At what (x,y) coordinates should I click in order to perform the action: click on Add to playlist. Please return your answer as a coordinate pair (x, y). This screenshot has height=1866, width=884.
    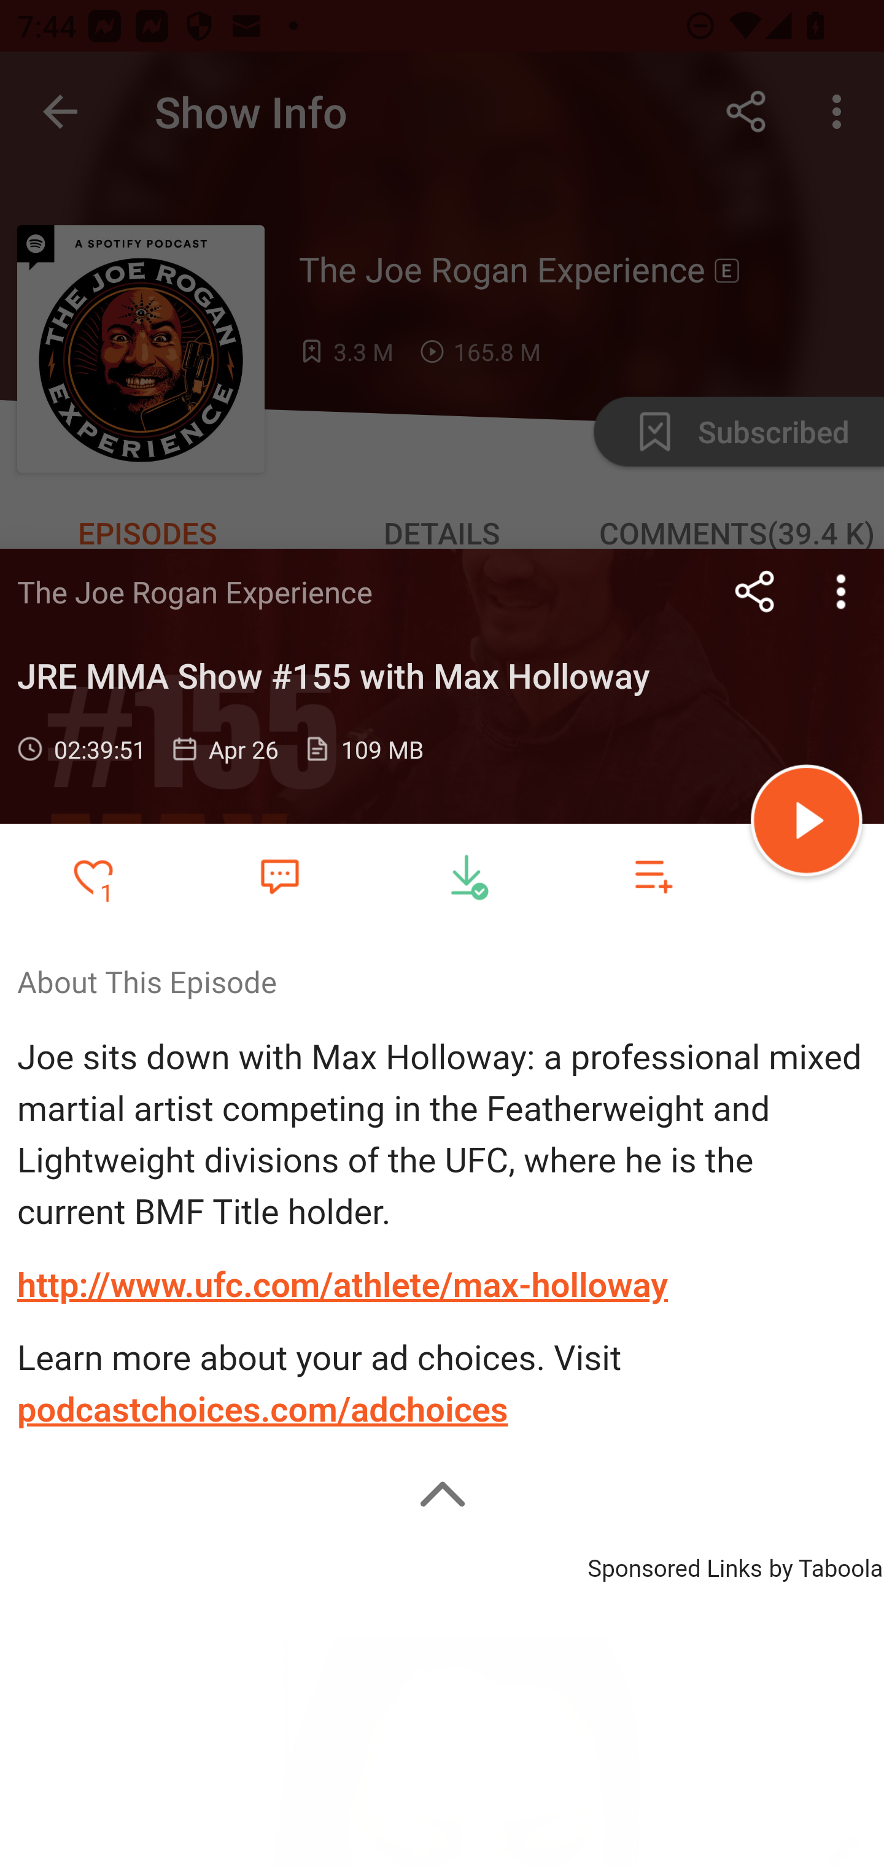
    Looking at the image, I should click on (653, 875).